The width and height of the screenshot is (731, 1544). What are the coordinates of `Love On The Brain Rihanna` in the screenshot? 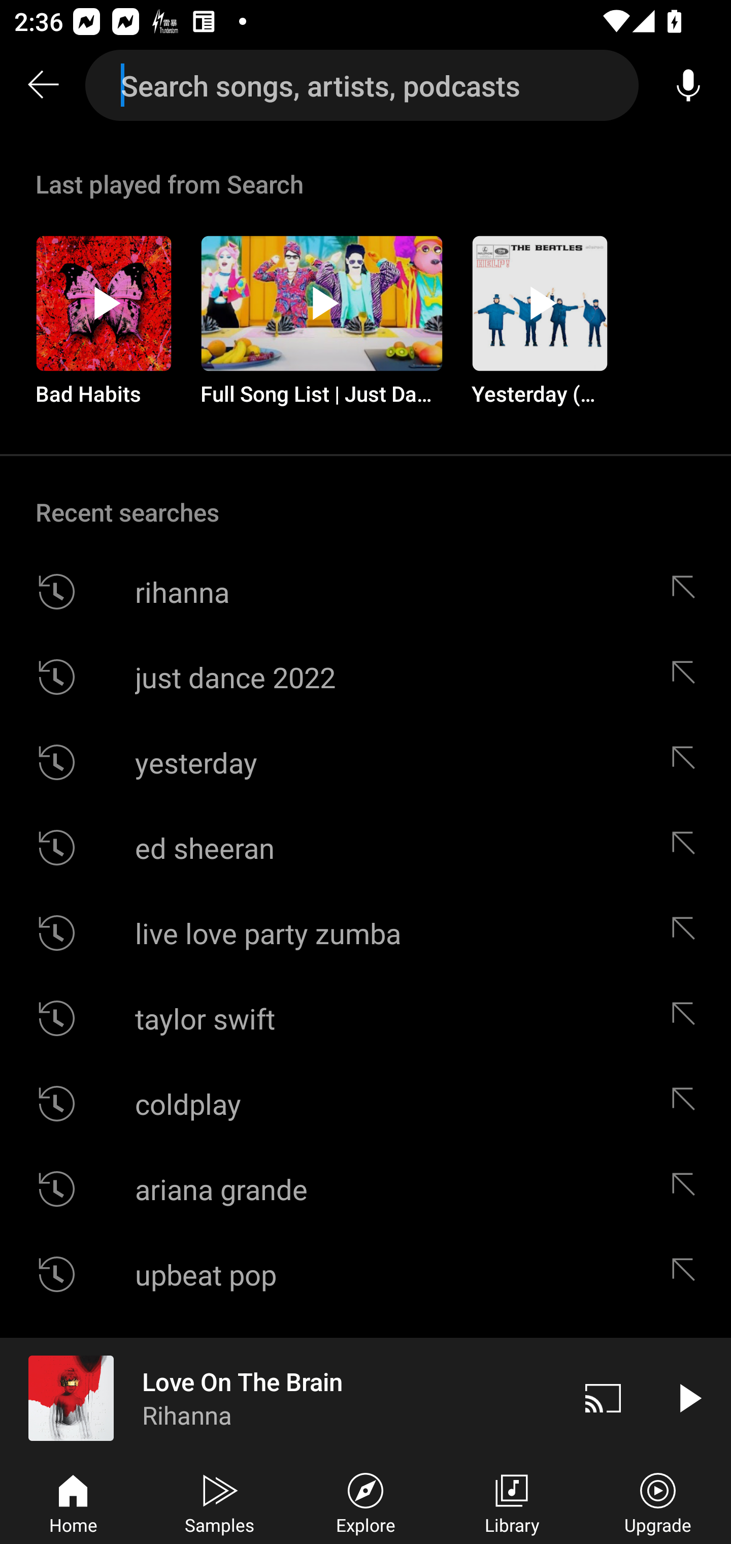 It's located at (280, 1398).